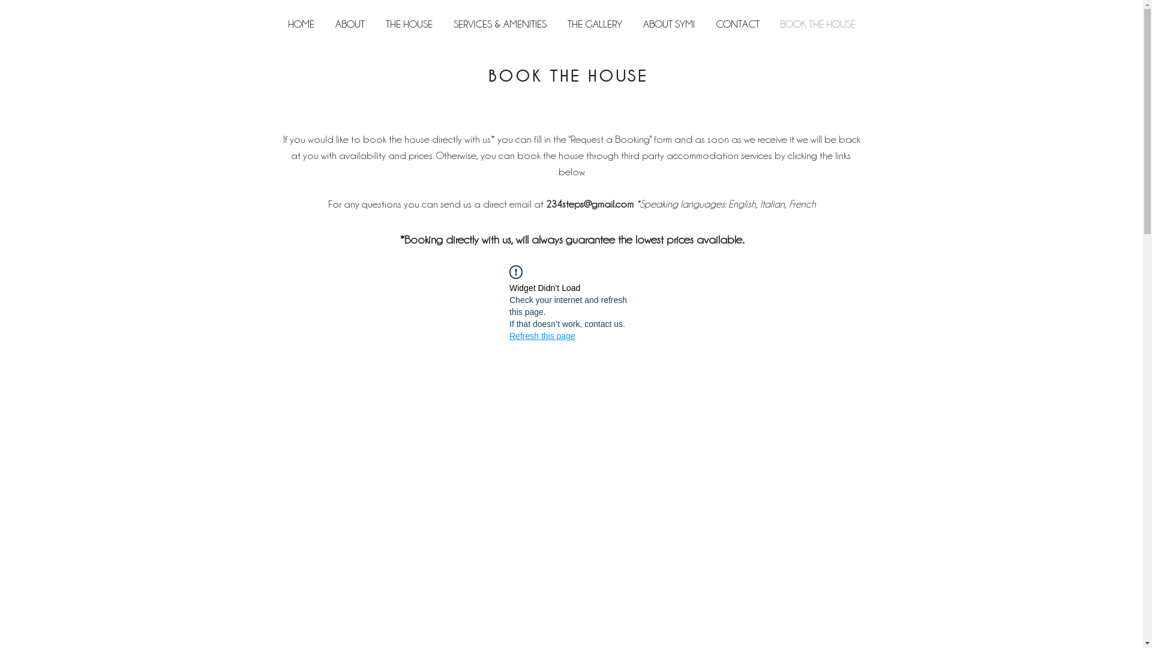 This screenshot has height=648, width=1152. What do you see at coordinates (817, 24) in the screenshot?
I see `BOOK THE HOUSE` at bounding box center [817, 24].